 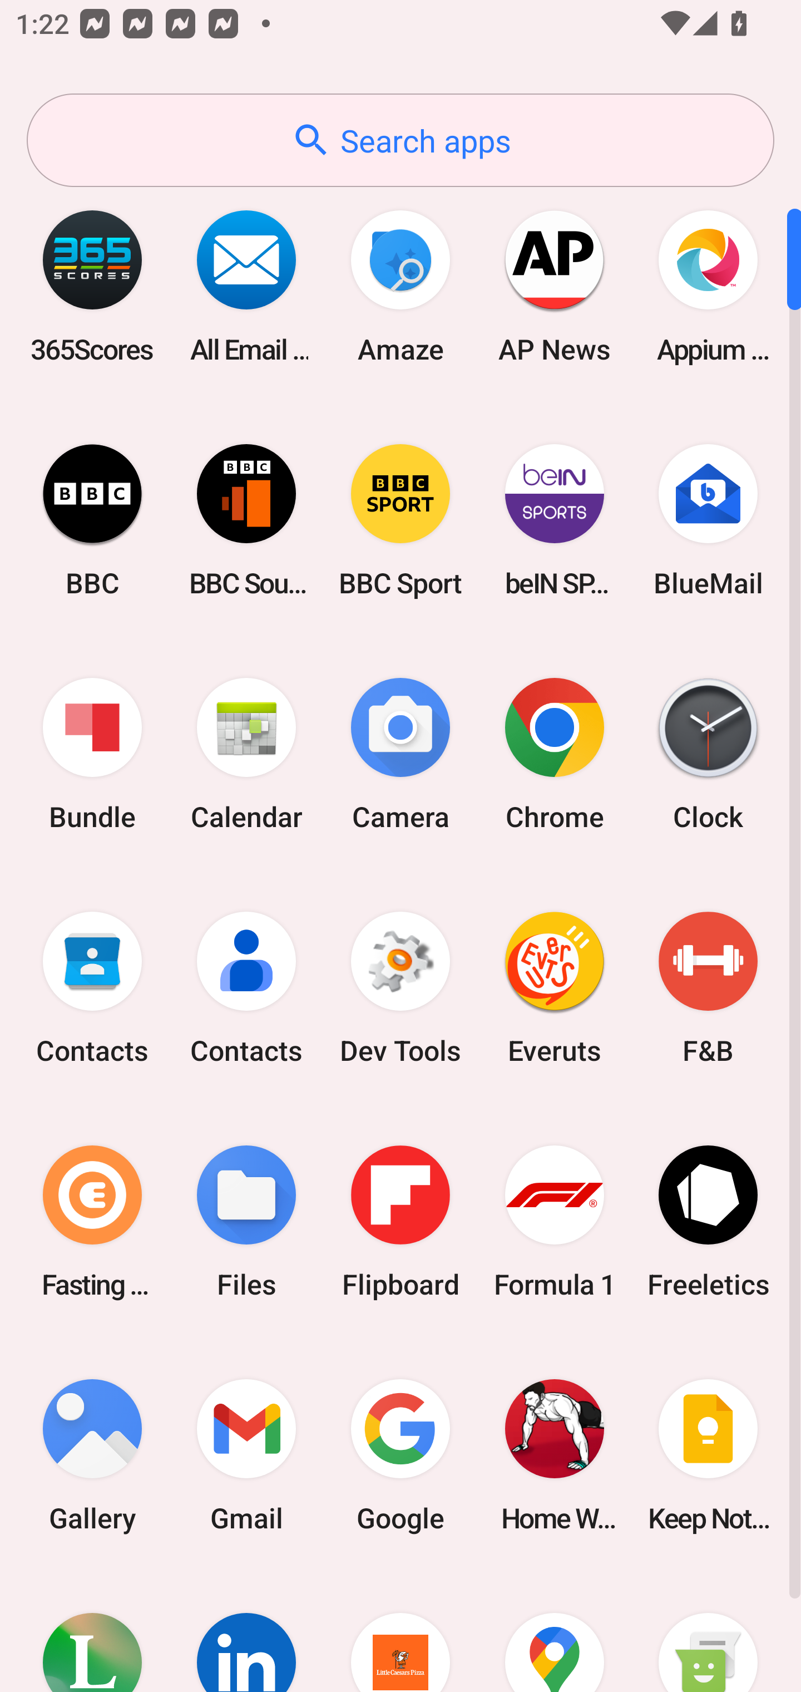 I want to click on Freeletics, so click(x=708, y=1221).